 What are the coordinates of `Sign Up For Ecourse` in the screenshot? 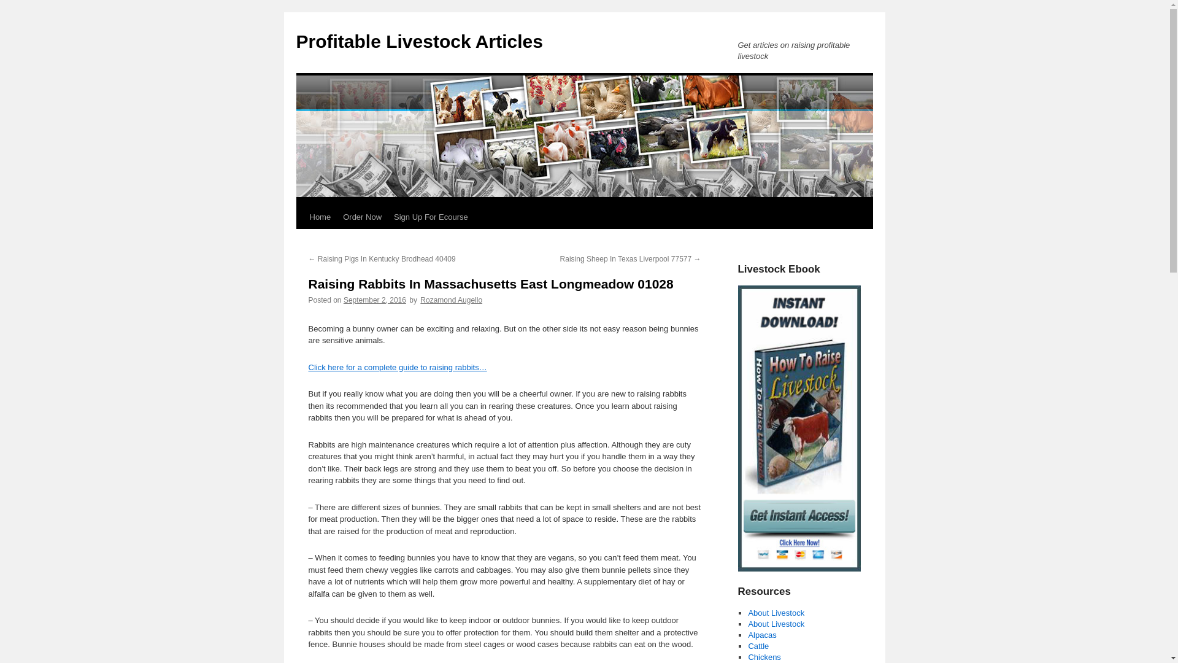 It's located at (431, 217).